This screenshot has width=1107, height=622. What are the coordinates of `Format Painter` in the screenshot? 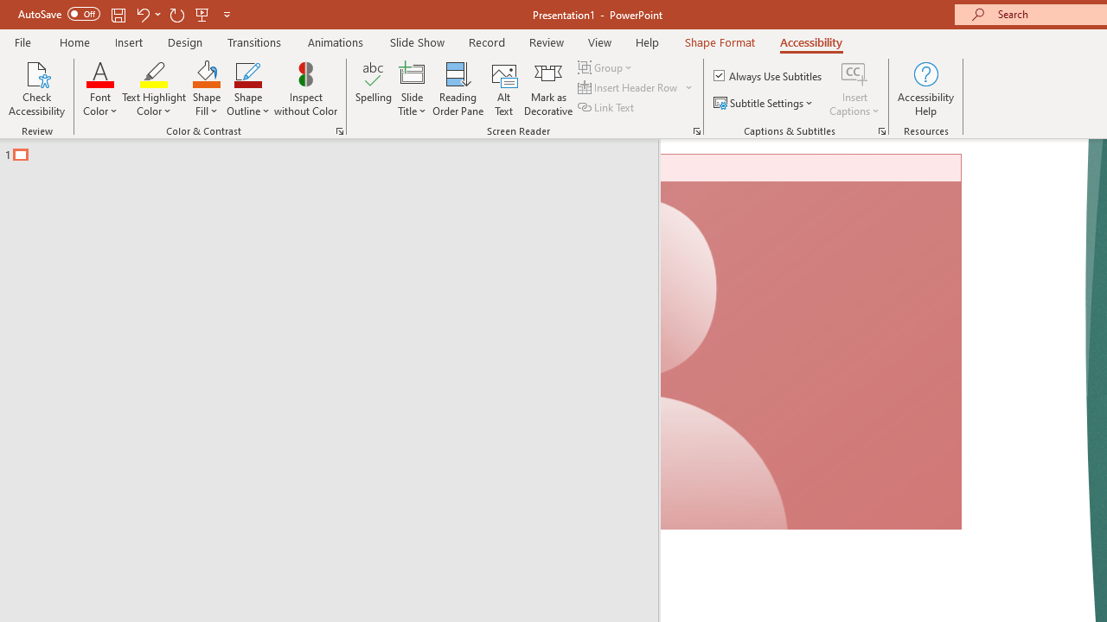 It's located at (97, 169).